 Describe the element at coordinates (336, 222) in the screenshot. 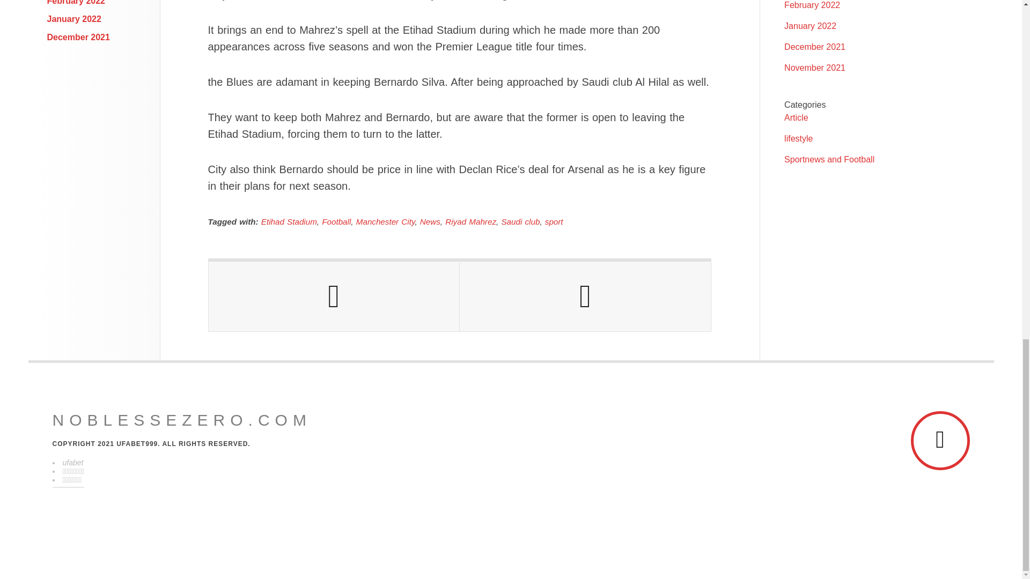

I see `Football` at that location.